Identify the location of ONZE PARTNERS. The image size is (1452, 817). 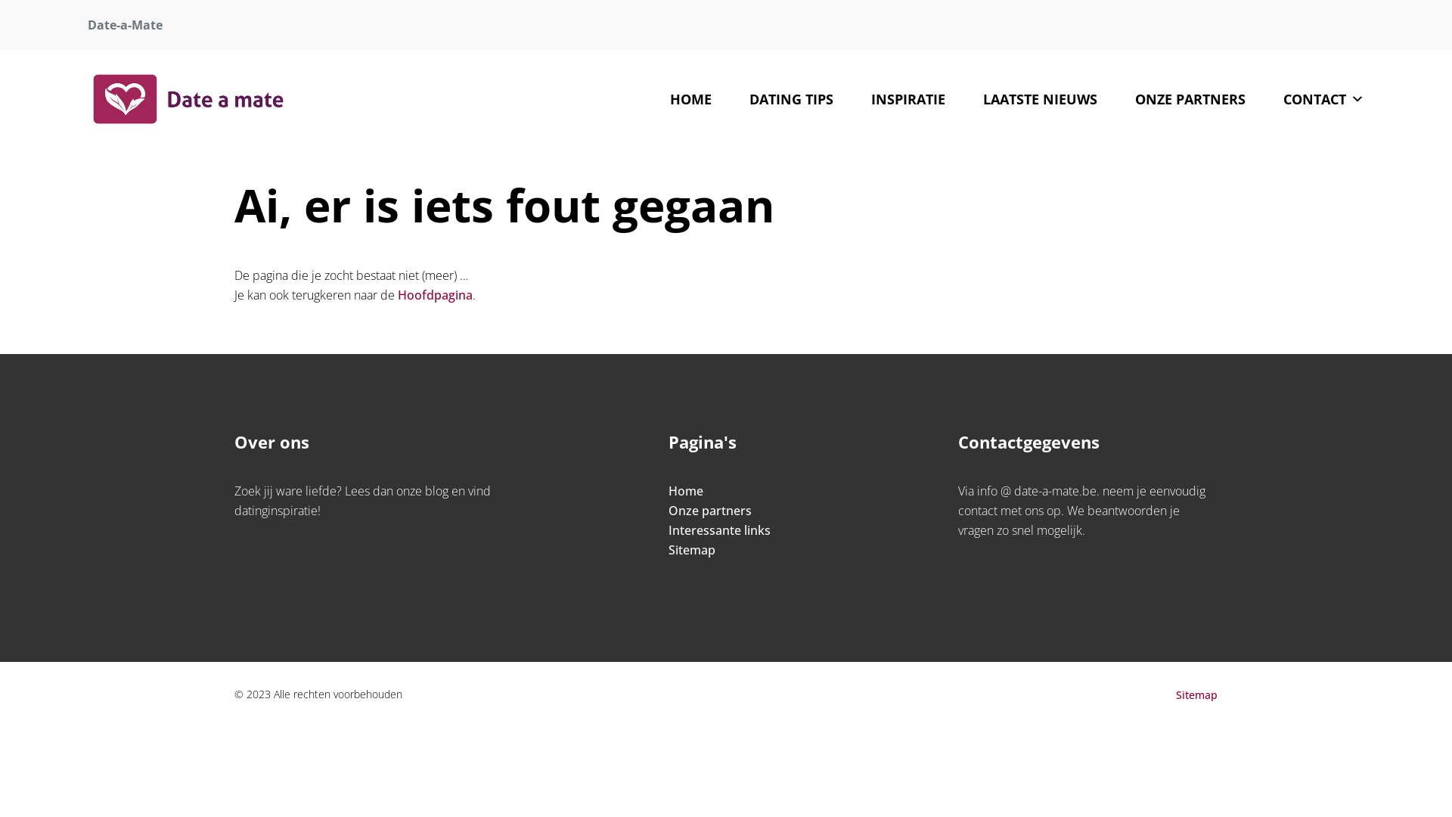
(1190, 99).